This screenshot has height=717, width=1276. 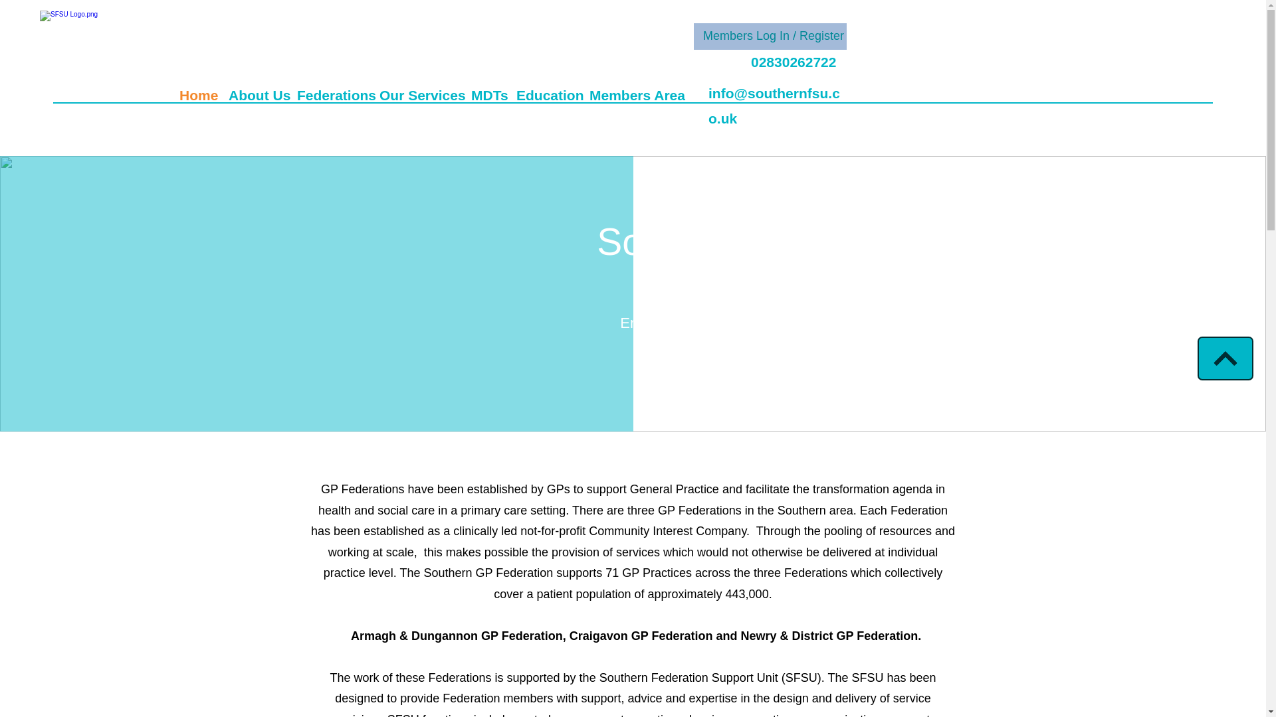 I want to click on 02830262722, so click(x=794, y=62).